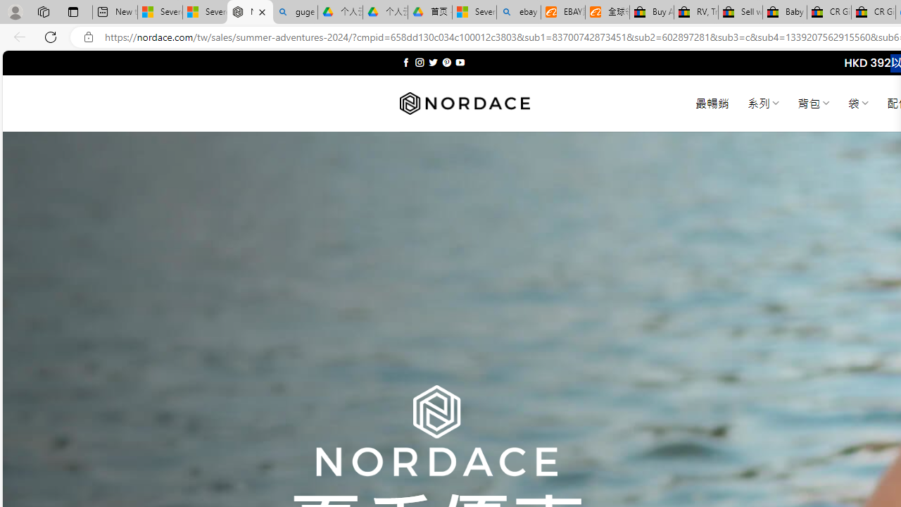  What do you see at coordinates (446, 62) in the screenshot?
I see `Follow on Pinterest` at bounding box center [446, 62].